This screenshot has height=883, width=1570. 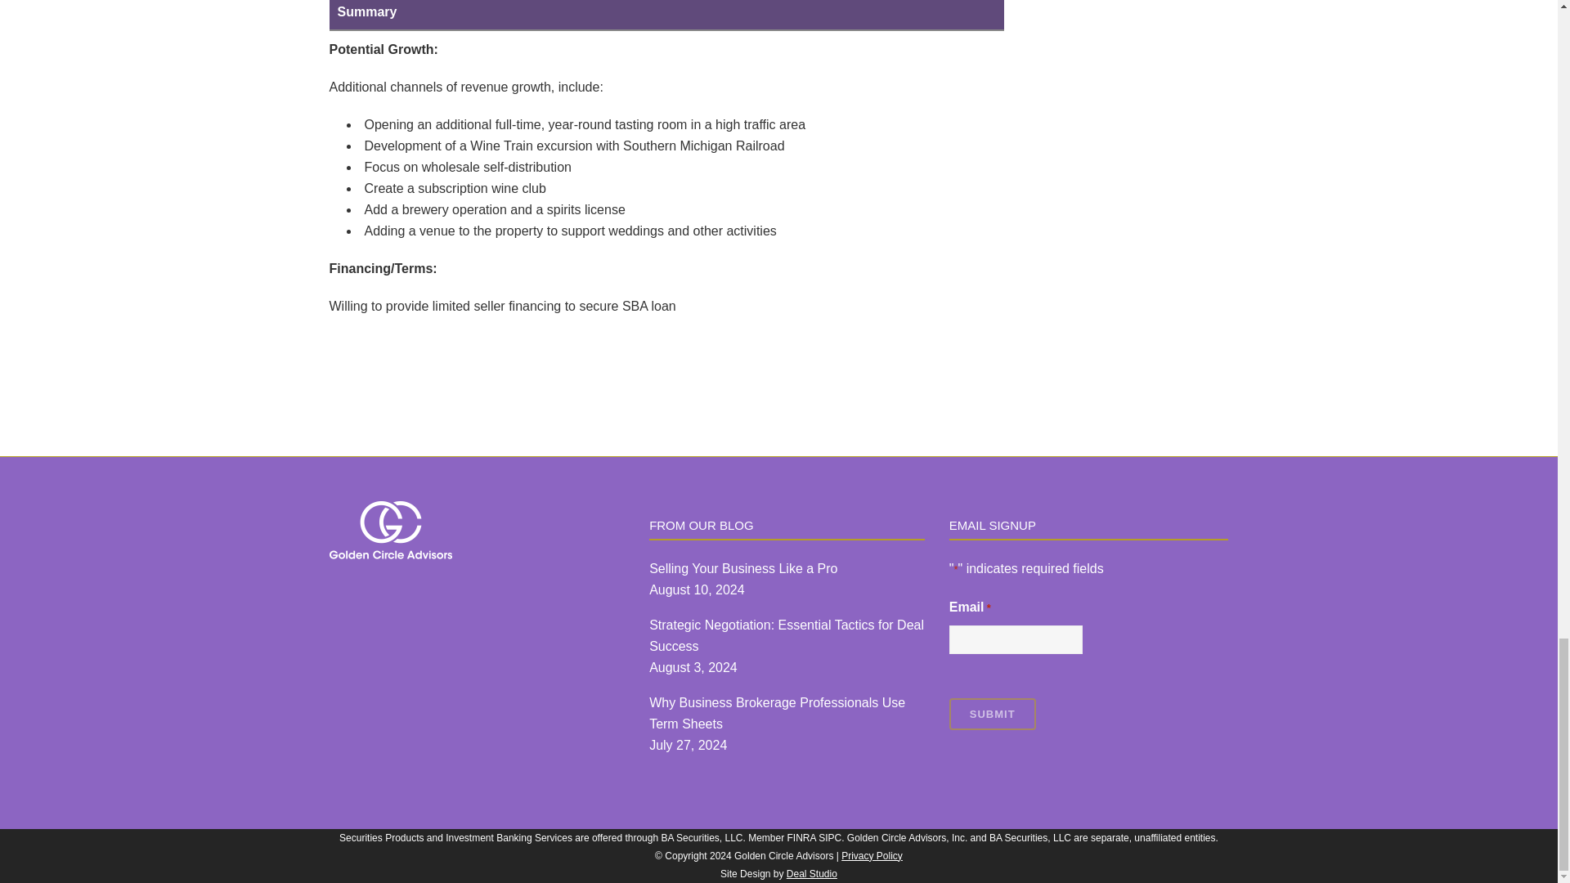 I want to click on Why Business Brokerage Professionals Use Term Sheets, so click(x=787, y=713).